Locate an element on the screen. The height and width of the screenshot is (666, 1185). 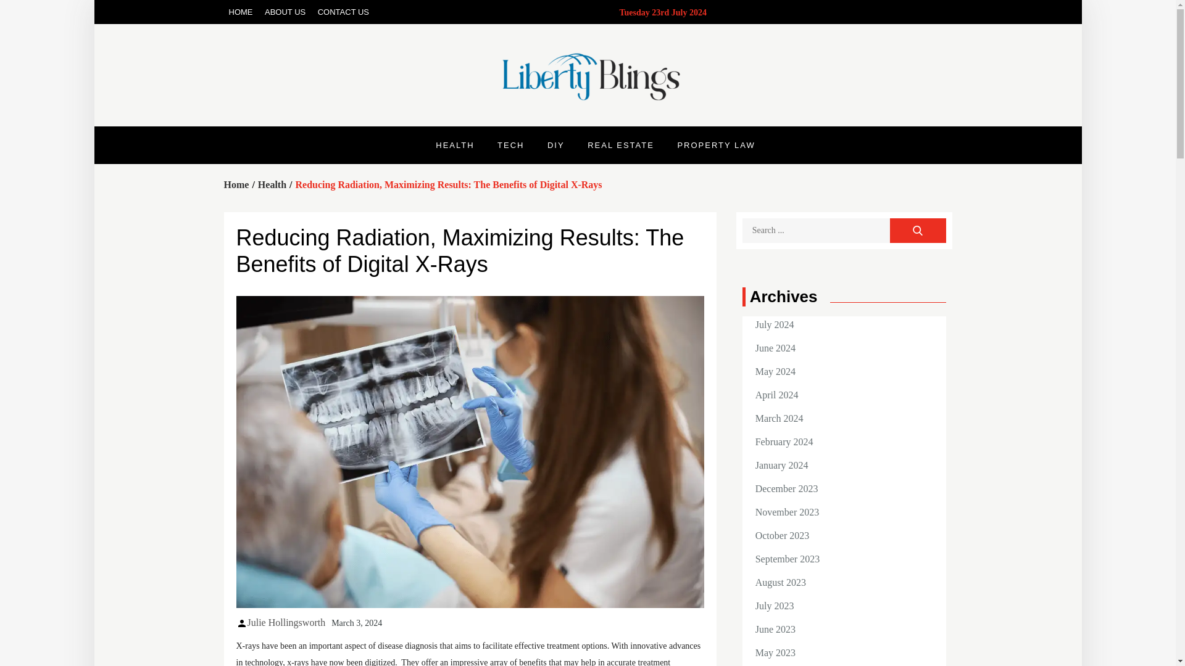
TECH is located at coordinates (510, 145).